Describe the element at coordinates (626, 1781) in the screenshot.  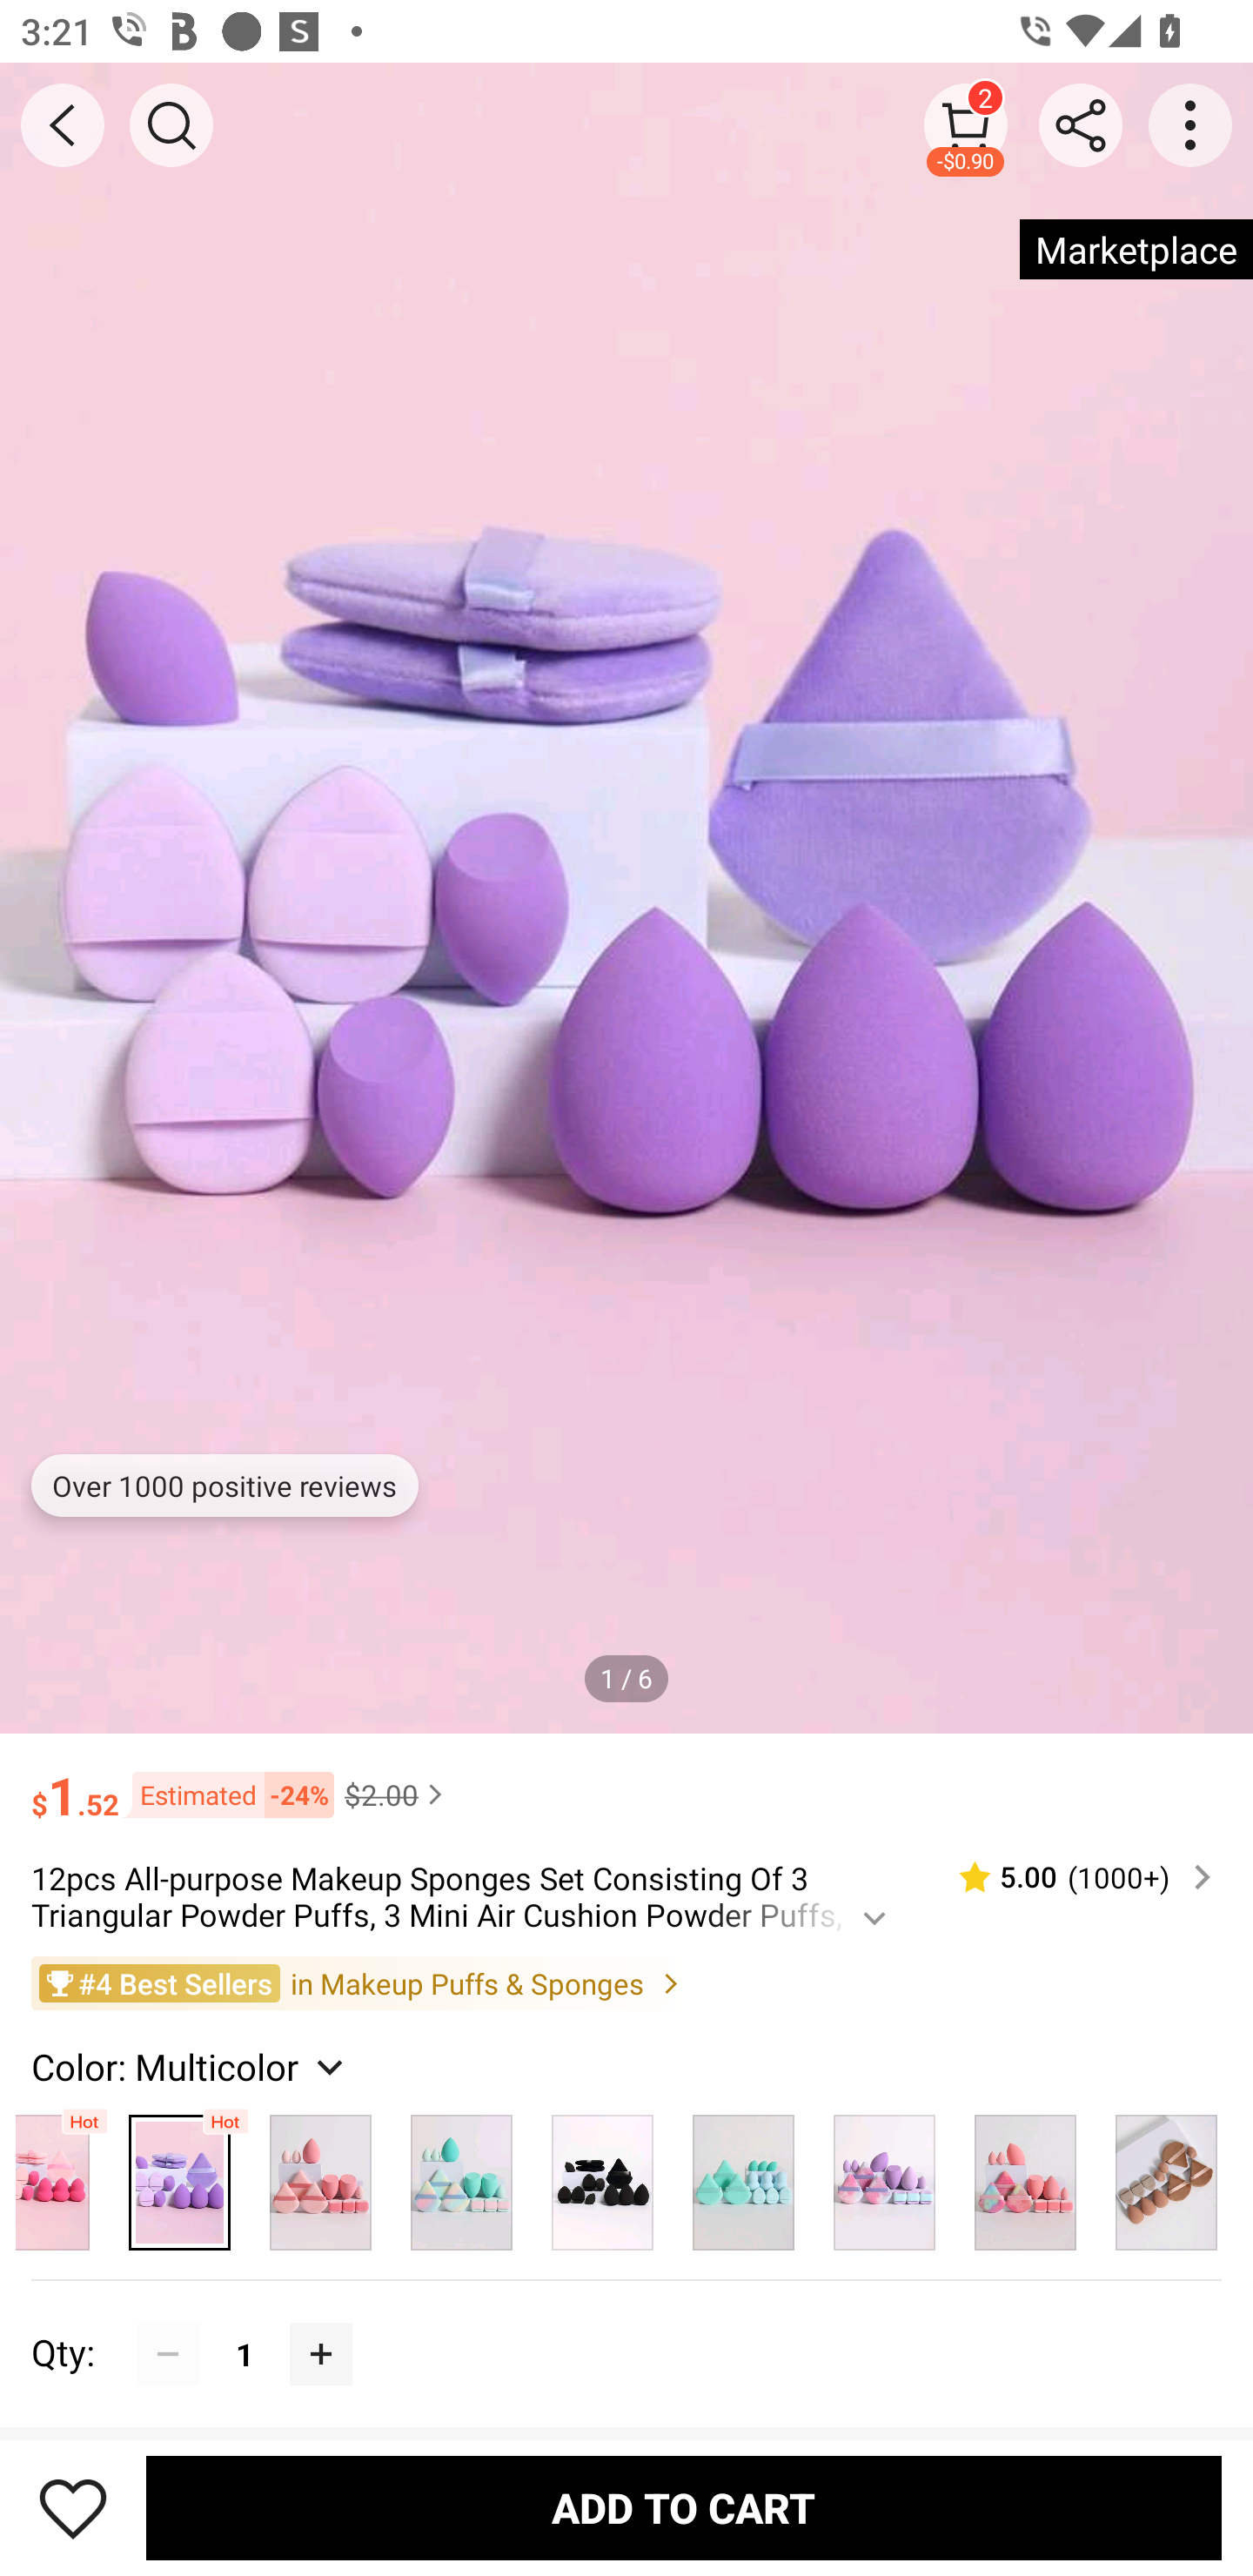
I see `$1.52 Estimated -24% $2.00` at that location.